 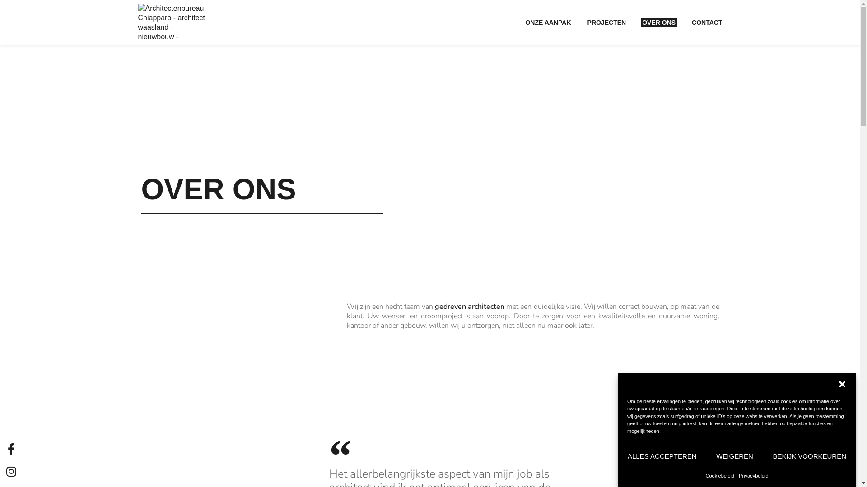 What do you see at coordinates (662, 456) in the screenshot?
I see `ALLES ACCEPTEREN` at bounding box center [662, 456].